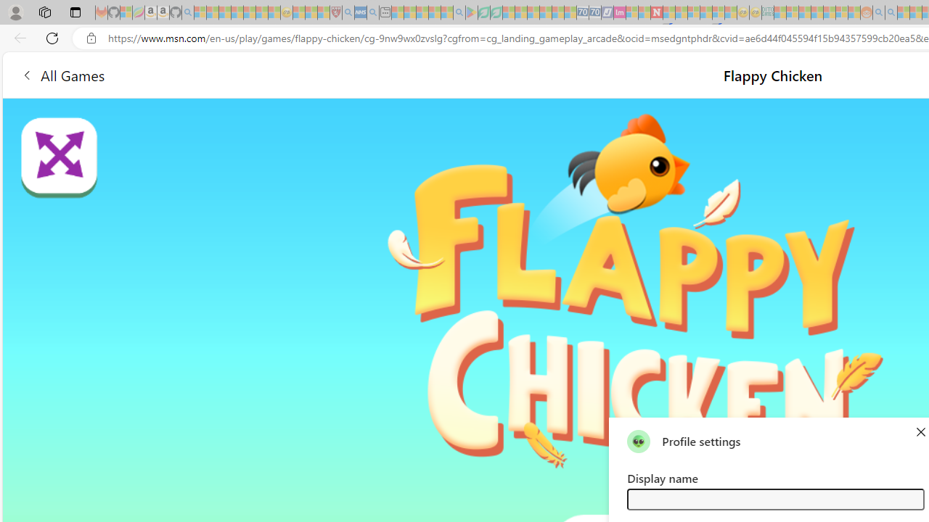  Describe the element at coordinates (681, 13) in the screenshot. I see `14 Common Myths Debunked By Scientific Facts - Sleeping` at that location.